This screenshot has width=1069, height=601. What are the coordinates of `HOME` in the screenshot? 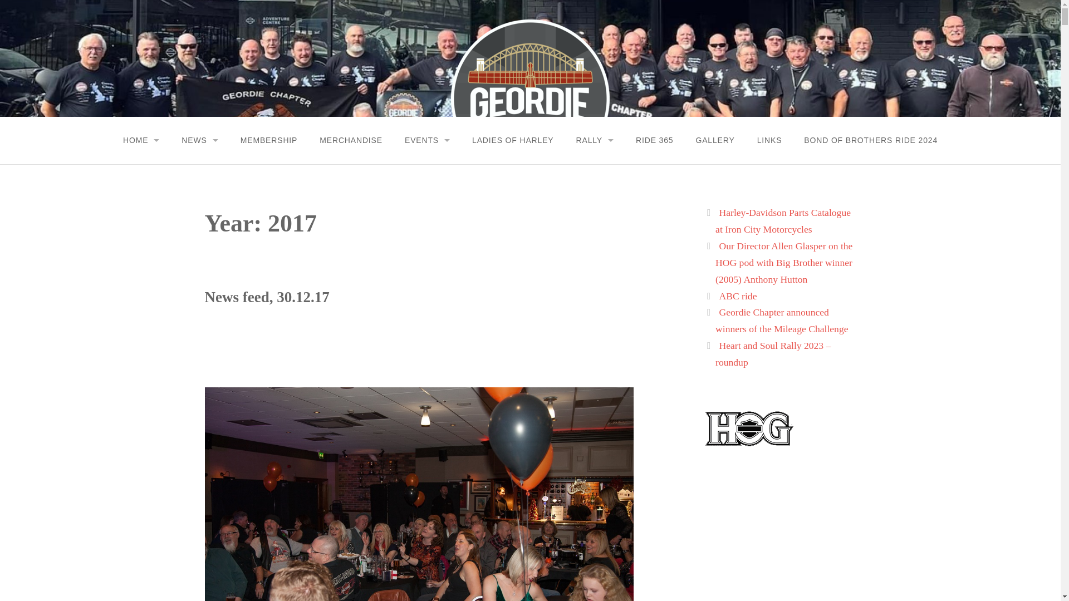 It's located at (141, 140).